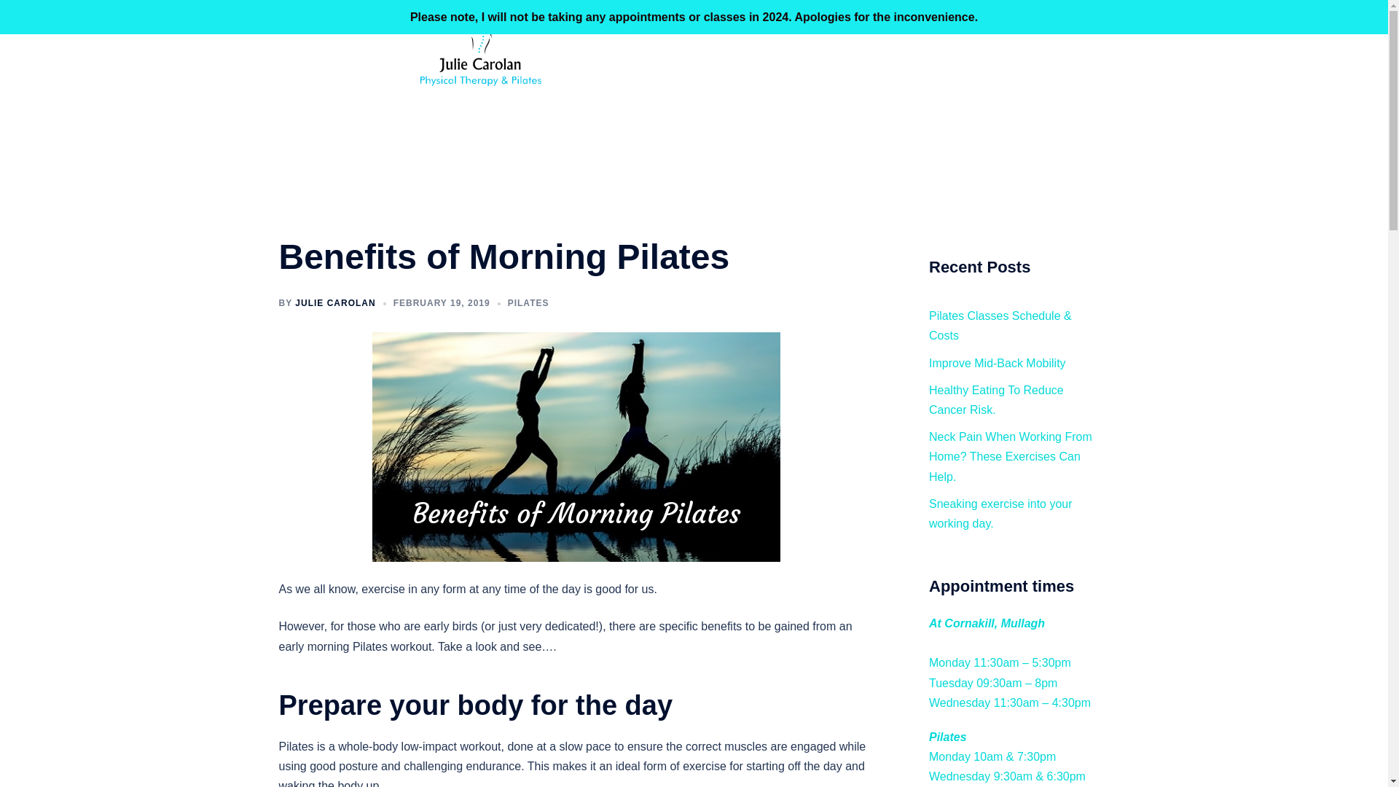 The image size is (1399, 787). What do you see at coordinates (442, 303) in the screenshot?
I see `FEBRUARY 19, 2019` at bounding box center [442, 303].